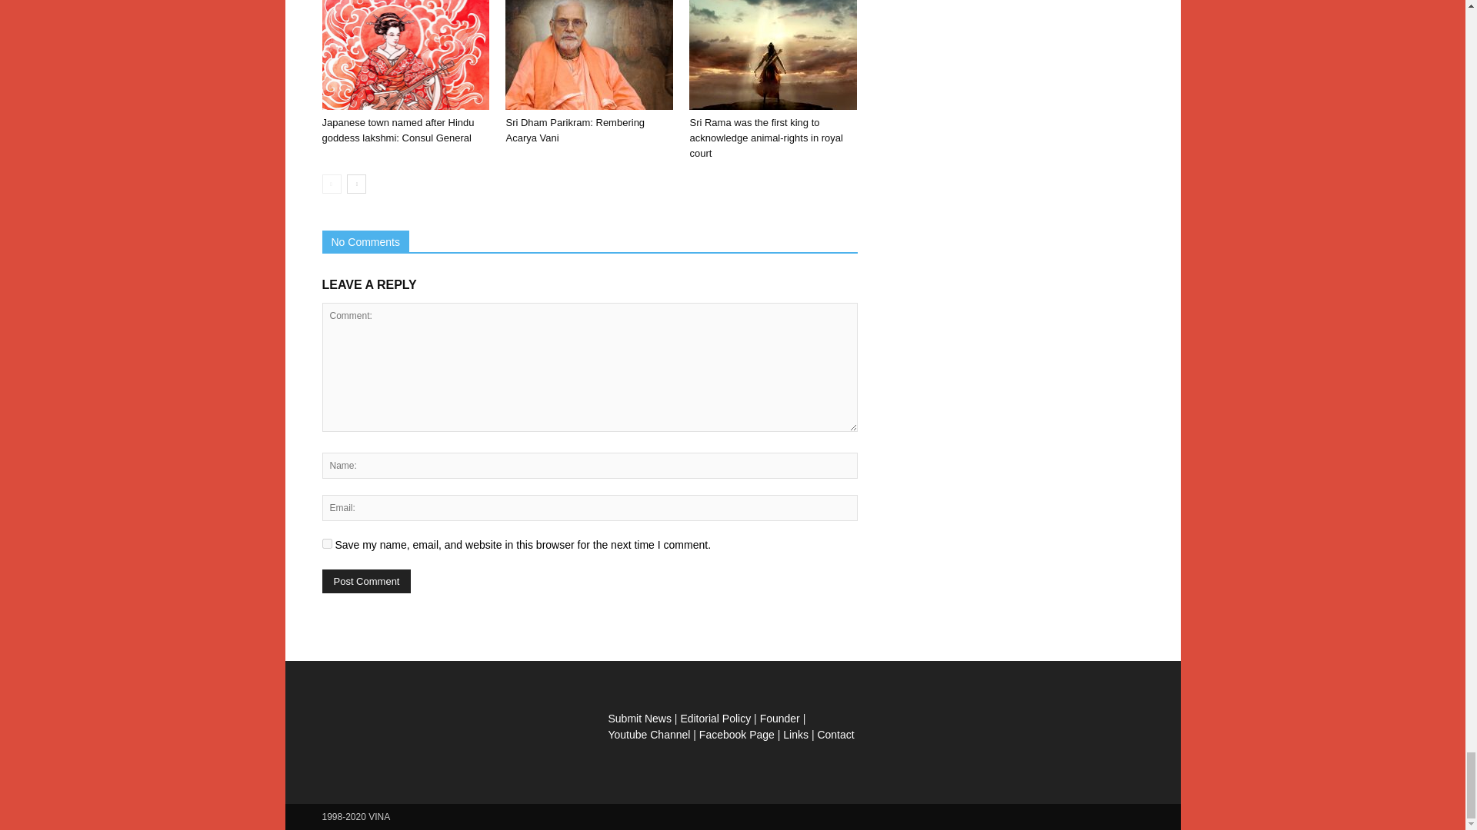 The image size is (1477, 830). I want to click on Editorial Policy, so click(715, 718).